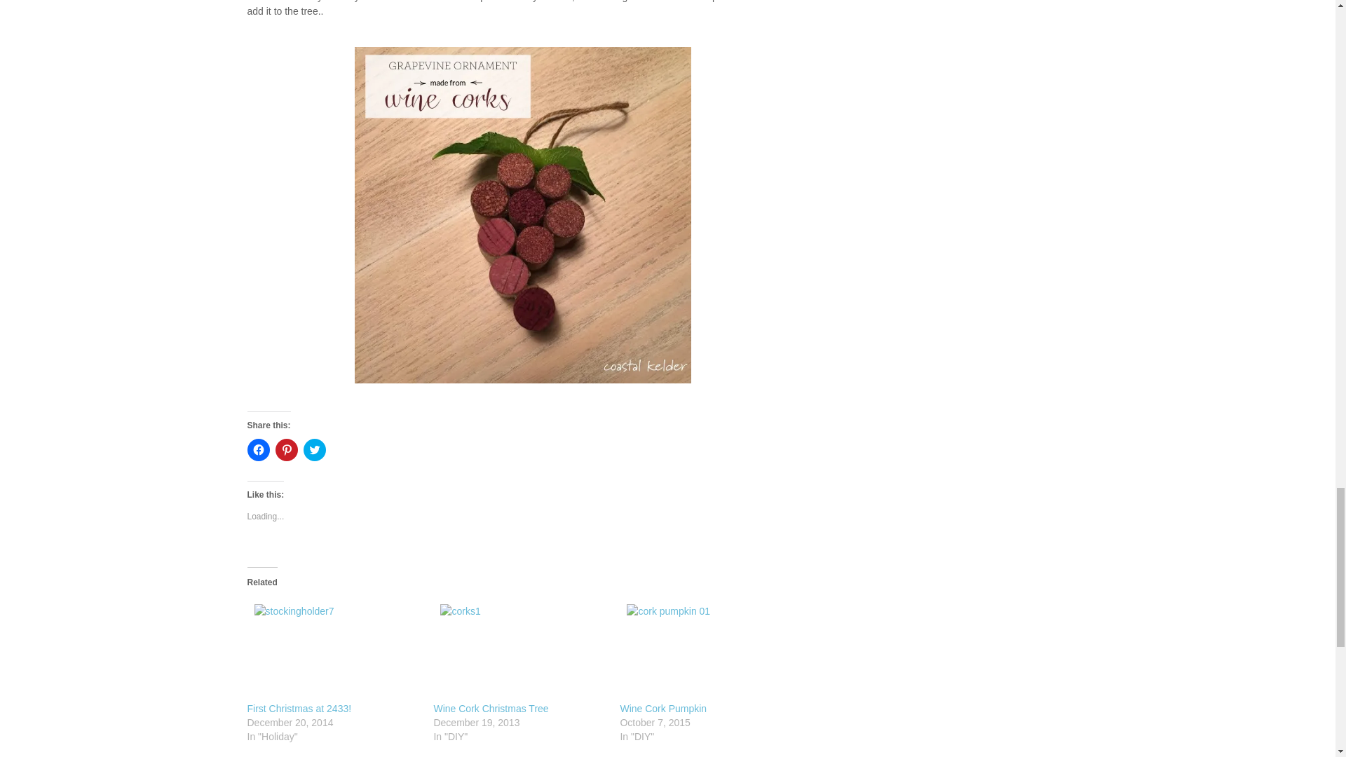 The width and height of the screenshot is (1346, 757). Describe the element at coordinates (519, 649) in the screenshot. I see `Wine Cork Christmas Tree` at that location.